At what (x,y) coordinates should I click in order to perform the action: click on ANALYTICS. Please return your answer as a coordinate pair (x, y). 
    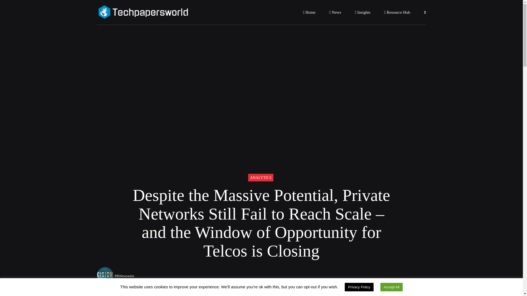
    Looking at the image, I should click on (261, 177).